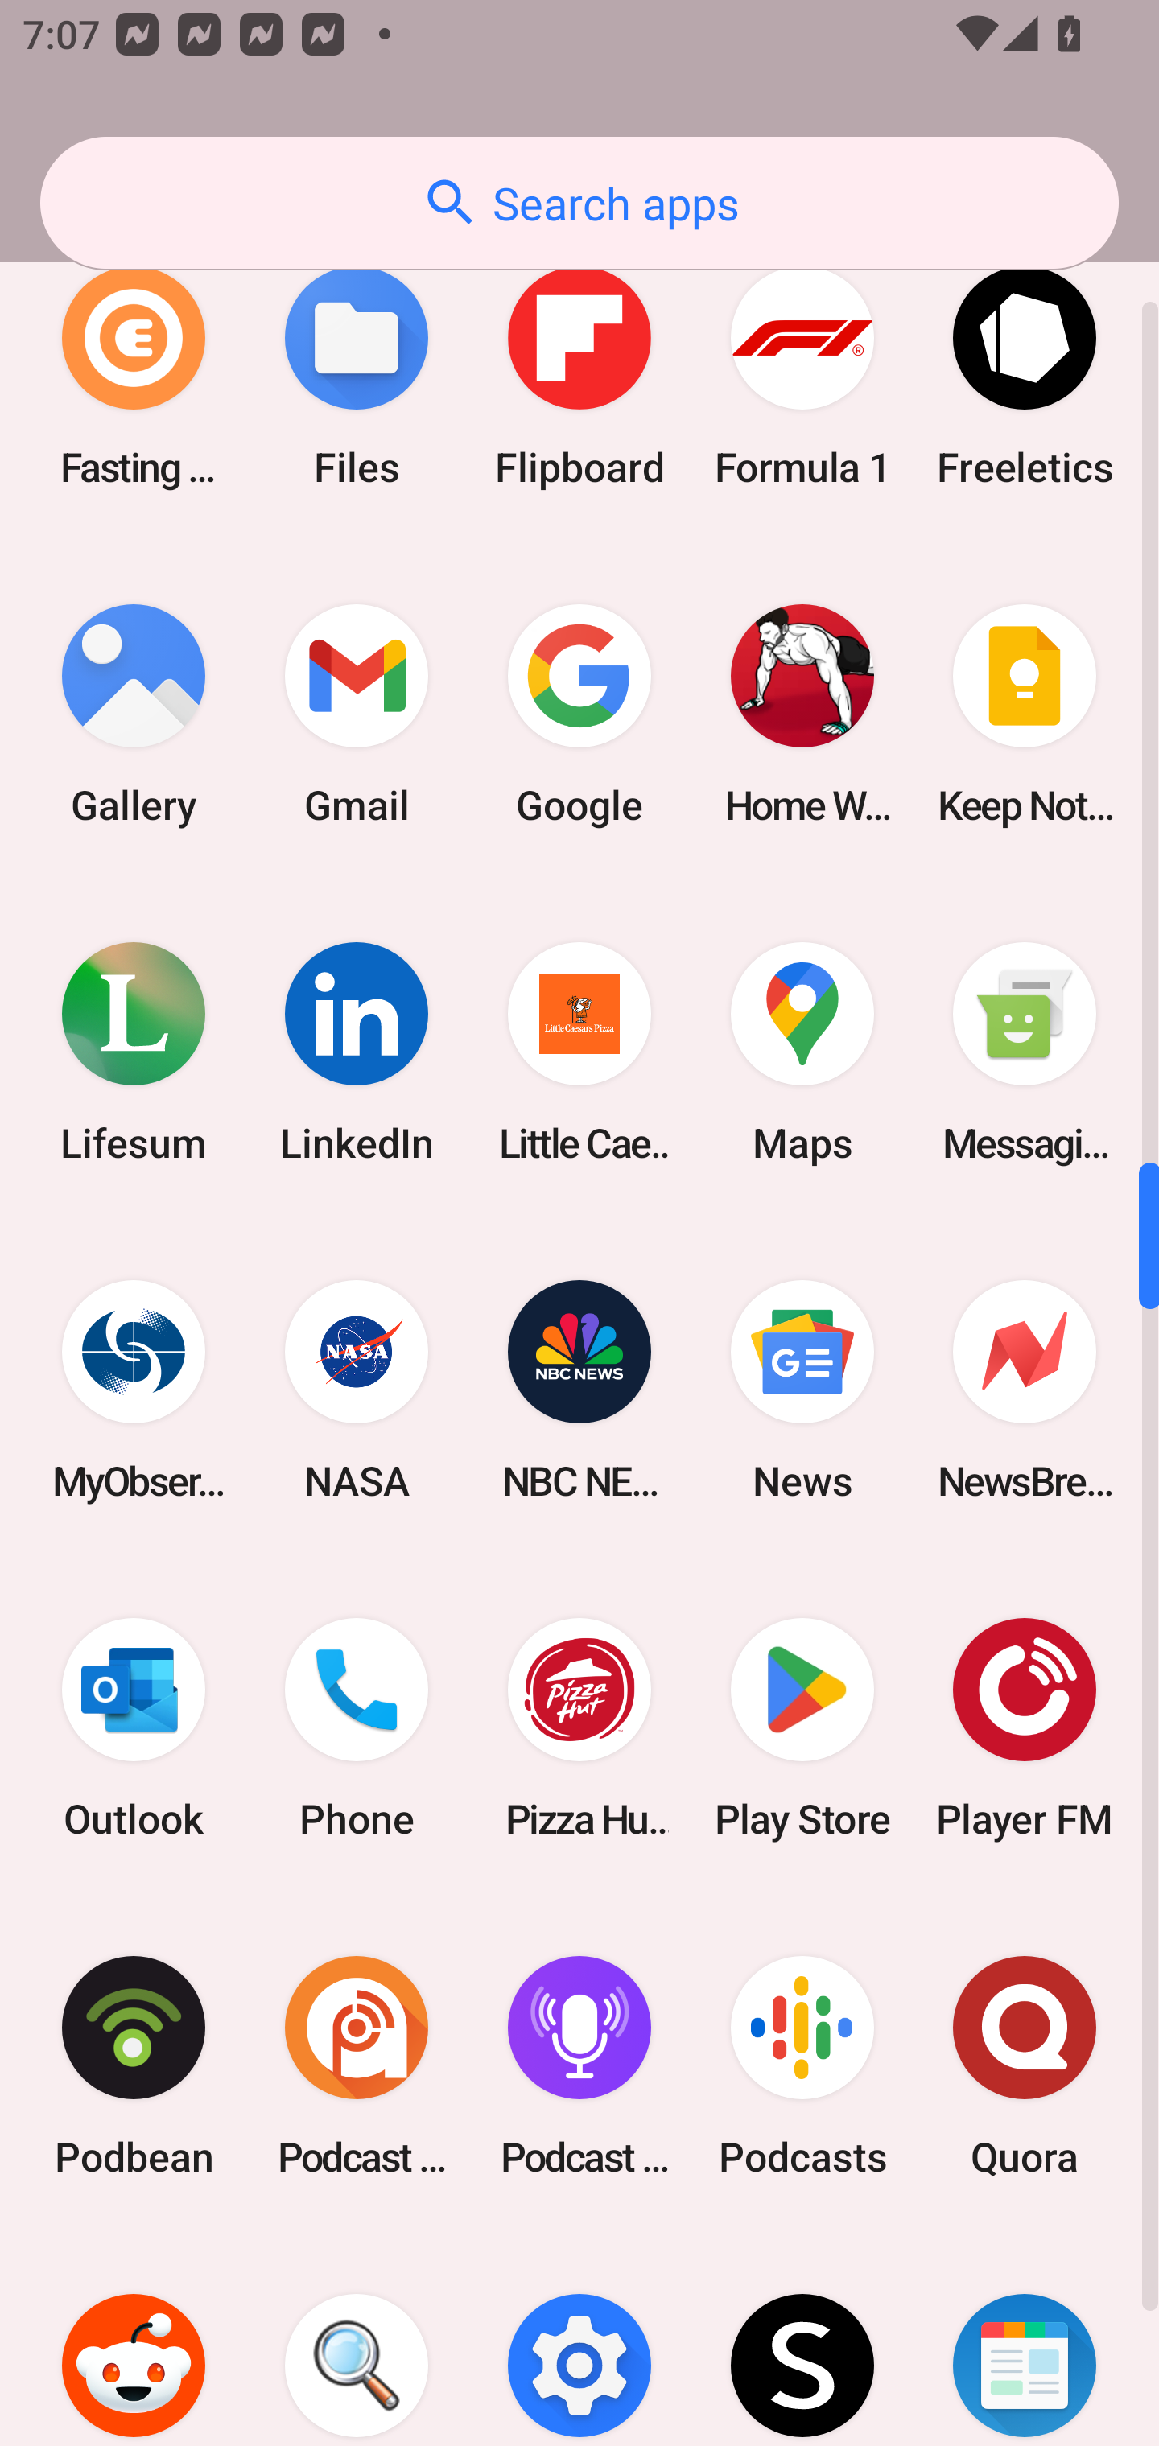 The height and width of the screenshot is (2446, 1159). I want to click on SmartNews, so click(1025, 2341).